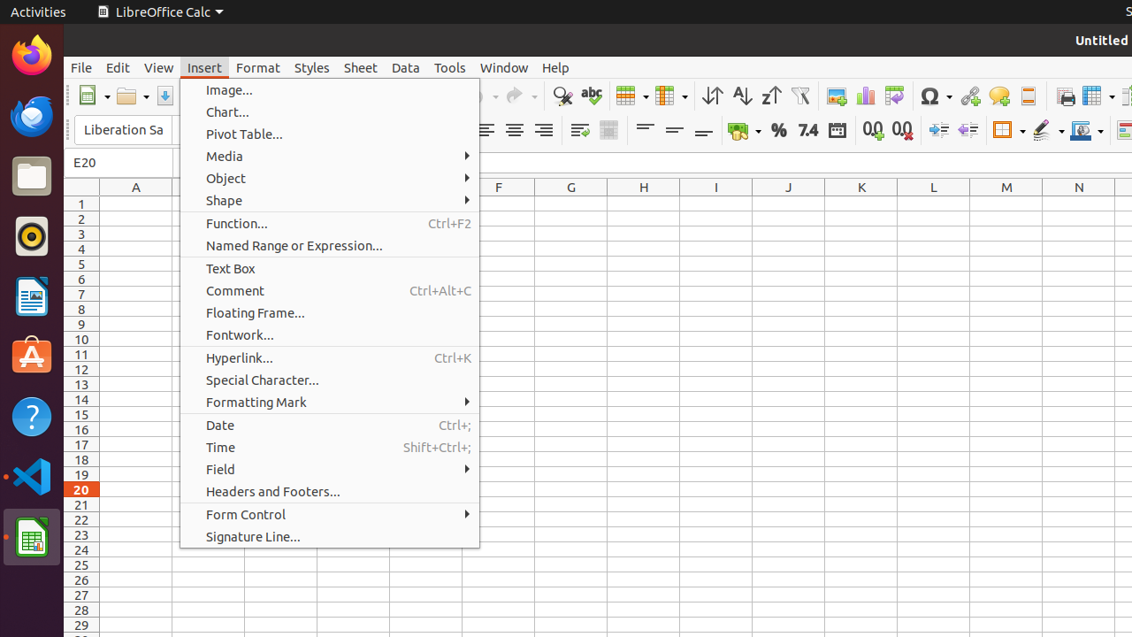  Describe the element at coordinates (330, 425) in the screenshot. I see `Date` at that location.